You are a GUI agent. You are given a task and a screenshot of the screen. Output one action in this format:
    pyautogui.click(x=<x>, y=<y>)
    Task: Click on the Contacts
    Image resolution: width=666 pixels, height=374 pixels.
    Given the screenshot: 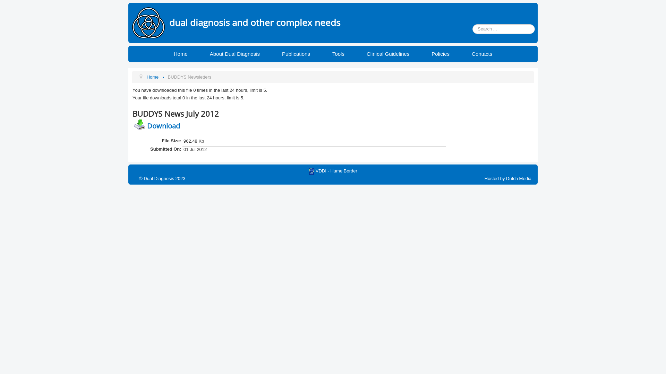 What is the action you would take?
    pyautogui.click(x=482, y=54)
    